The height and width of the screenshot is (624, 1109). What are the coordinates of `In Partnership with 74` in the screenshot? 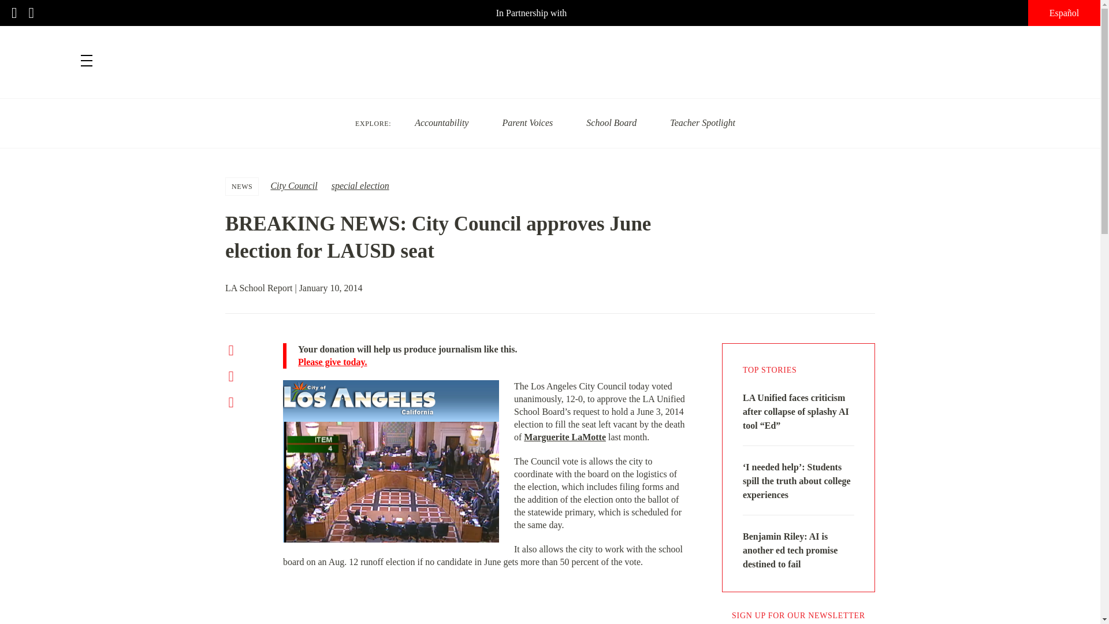 It's located at (550, 13).